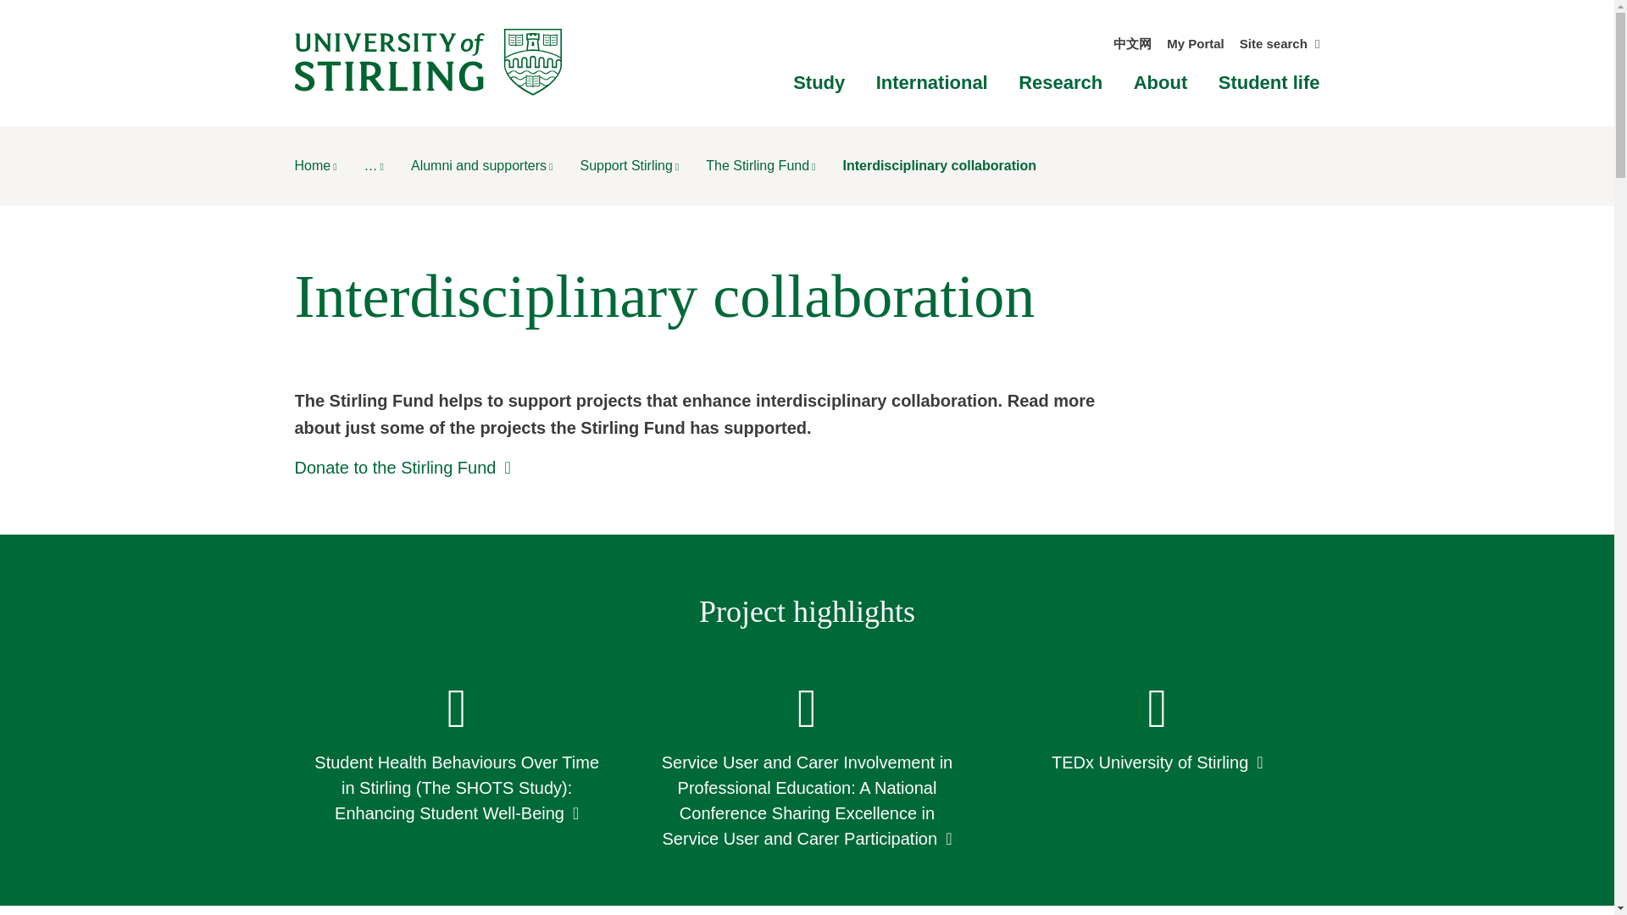 This screenshot has height=915, width=1627. What do you see at coordinates (315, 165) in the screenshot?
I see `home page` at bounding box center [315, 165].